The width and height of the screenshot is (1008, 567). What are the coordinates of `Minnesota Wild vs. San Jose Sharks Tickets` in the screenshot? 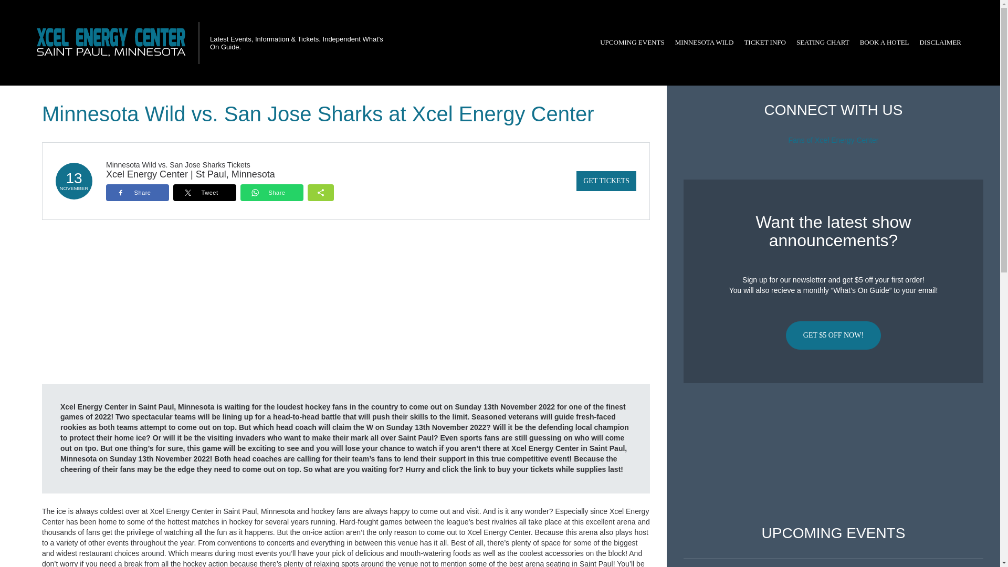 It's located at (177, 164).